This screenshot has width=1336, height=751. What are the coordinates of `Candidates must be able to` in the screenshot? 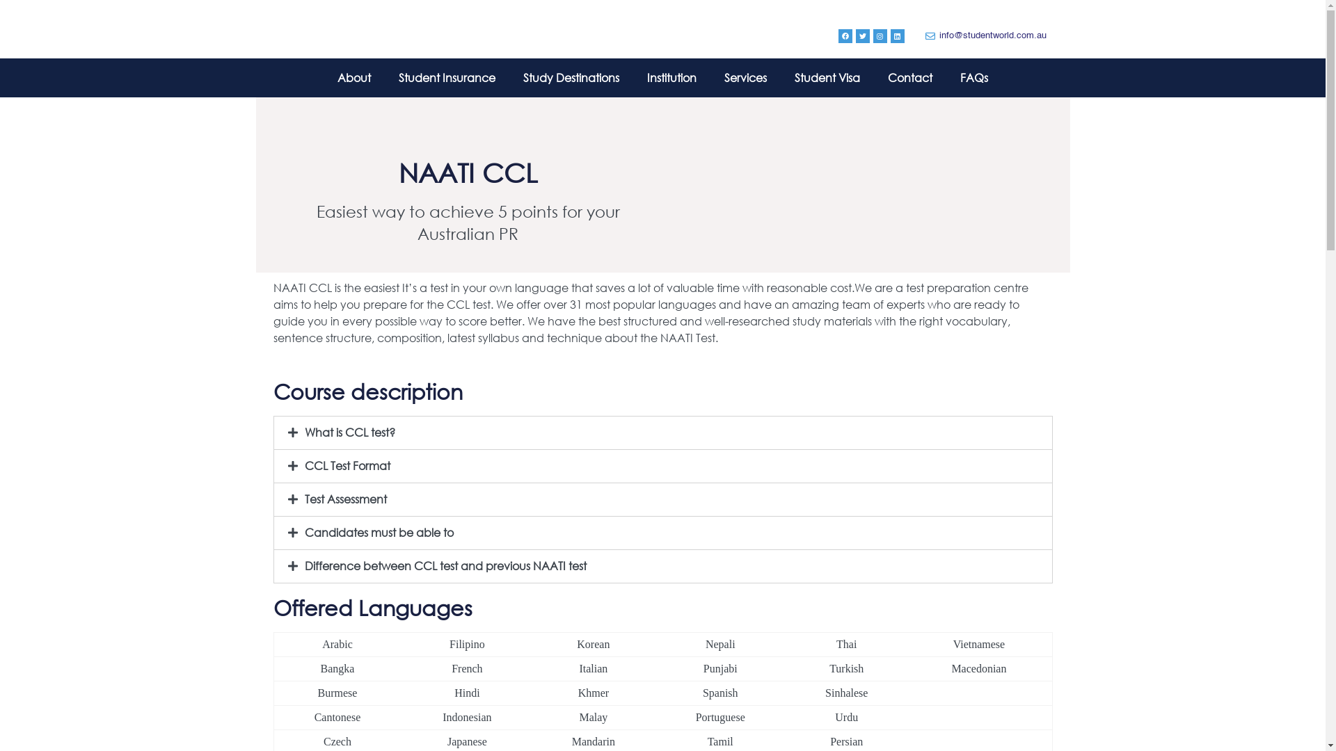 It's located at (379, 533).